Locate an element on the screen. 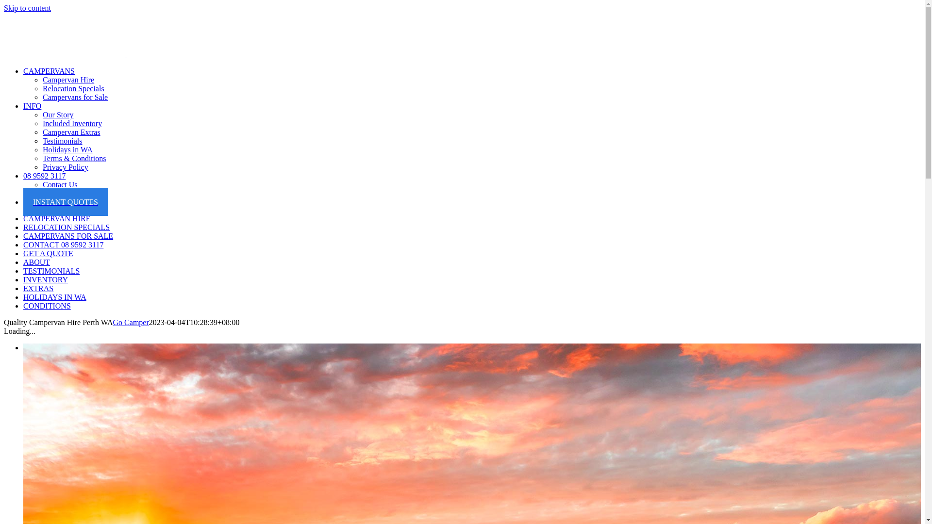  CONTACT 08 9592 3117 is located at coordinates (63, 245).